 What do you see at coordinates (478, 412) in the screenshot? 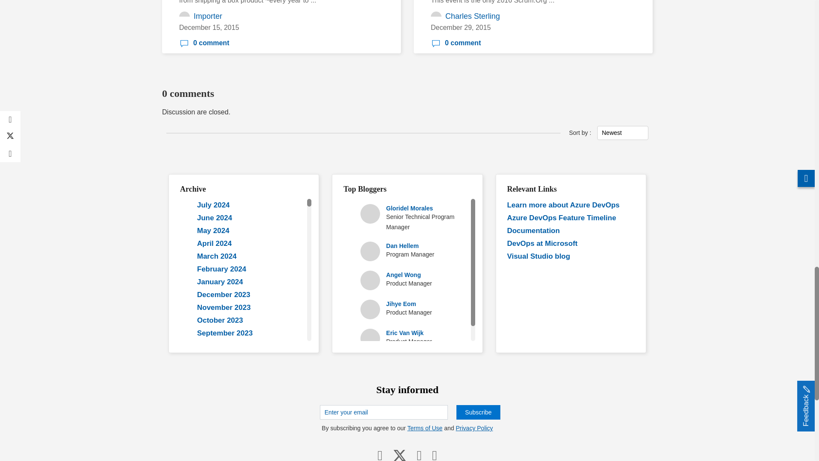
I see `Subscribe` at bounding box center [478, 412].